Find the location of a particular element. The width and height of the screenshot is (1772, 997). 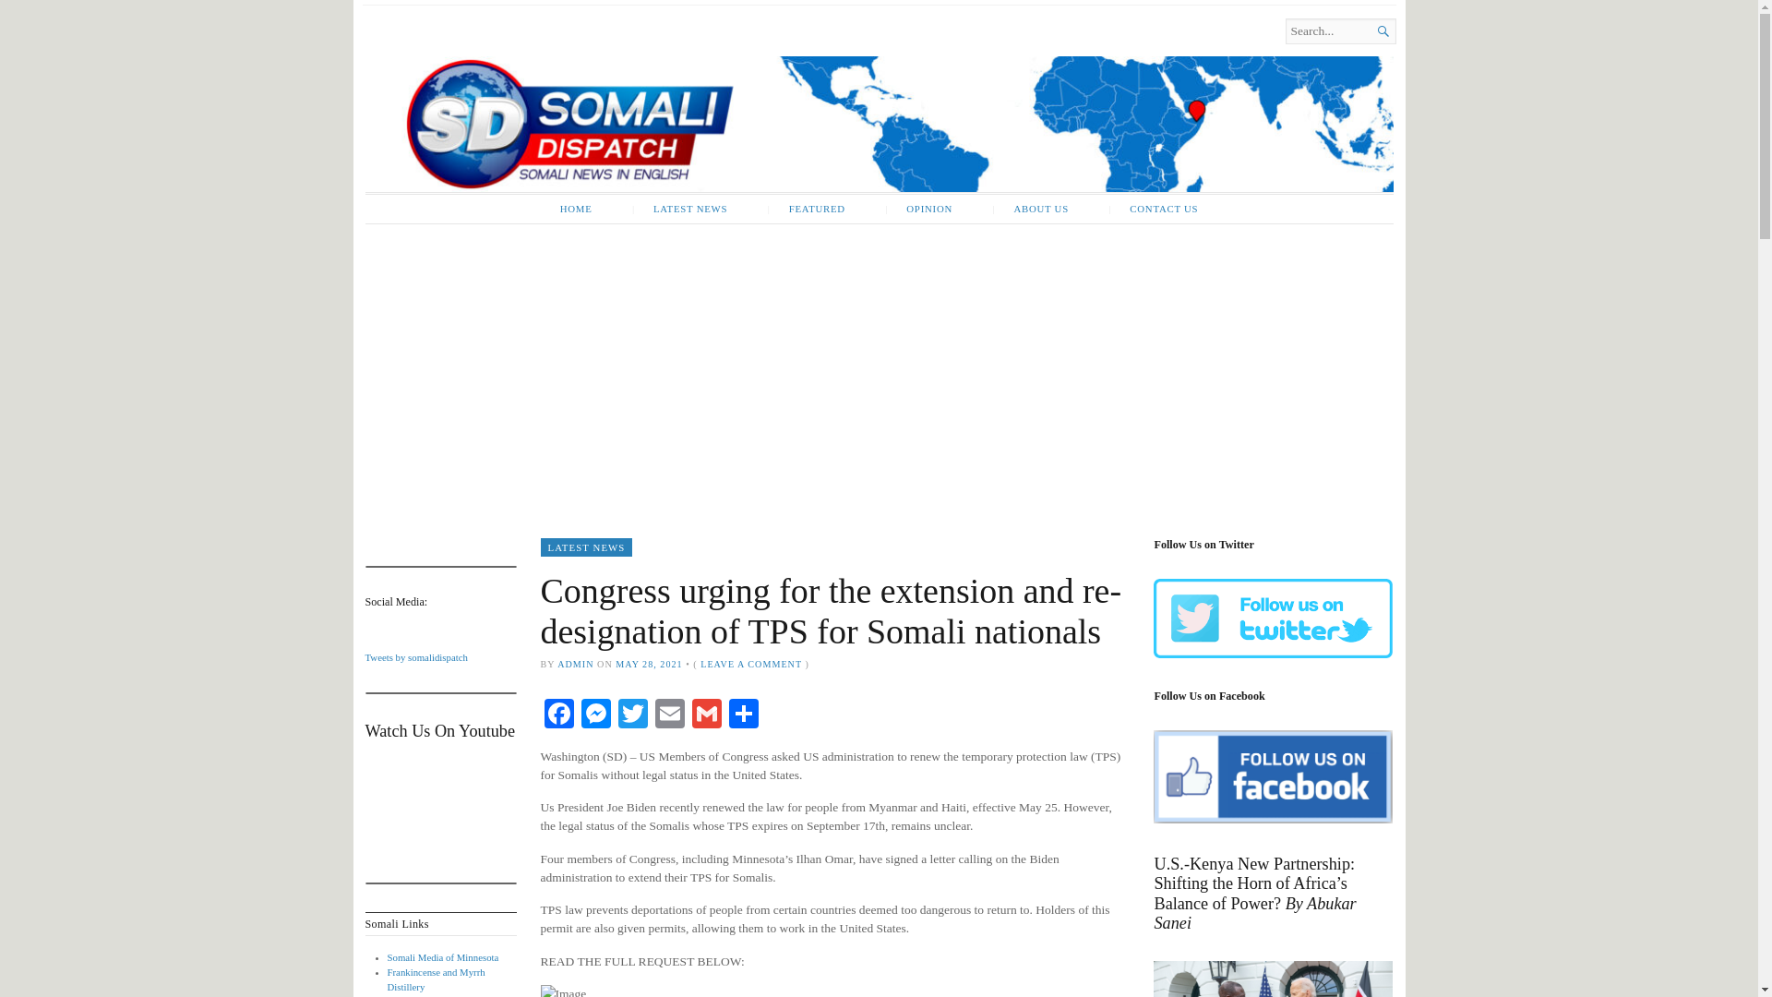

LATEST NEWS is located at coordinates (586, 547).